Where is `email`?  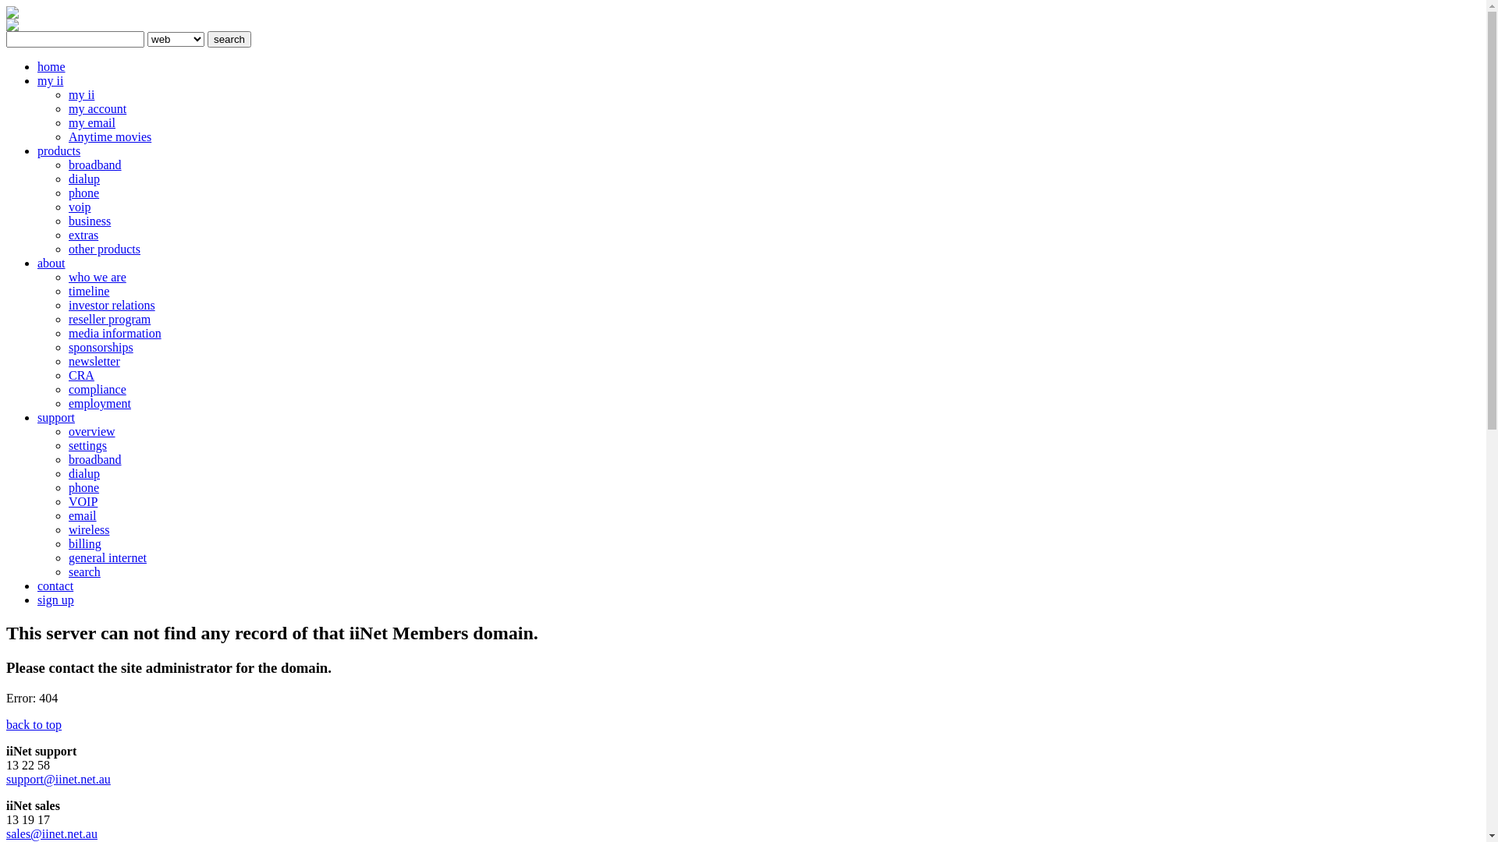
email is located at coordinates (83, 516).